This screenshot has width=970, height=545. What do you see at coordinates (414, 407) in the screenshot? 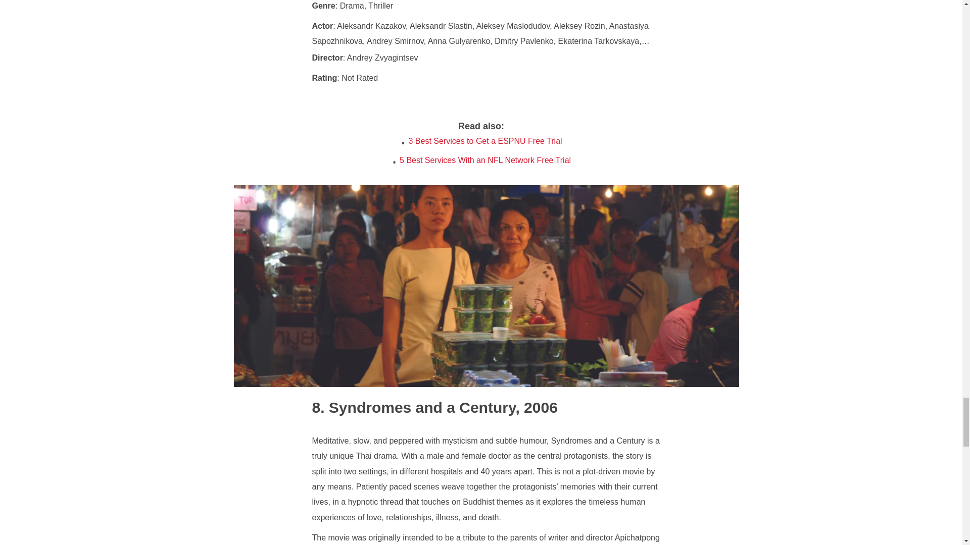
I see `Syndromes and a Century` at bounding box center [414, 407].